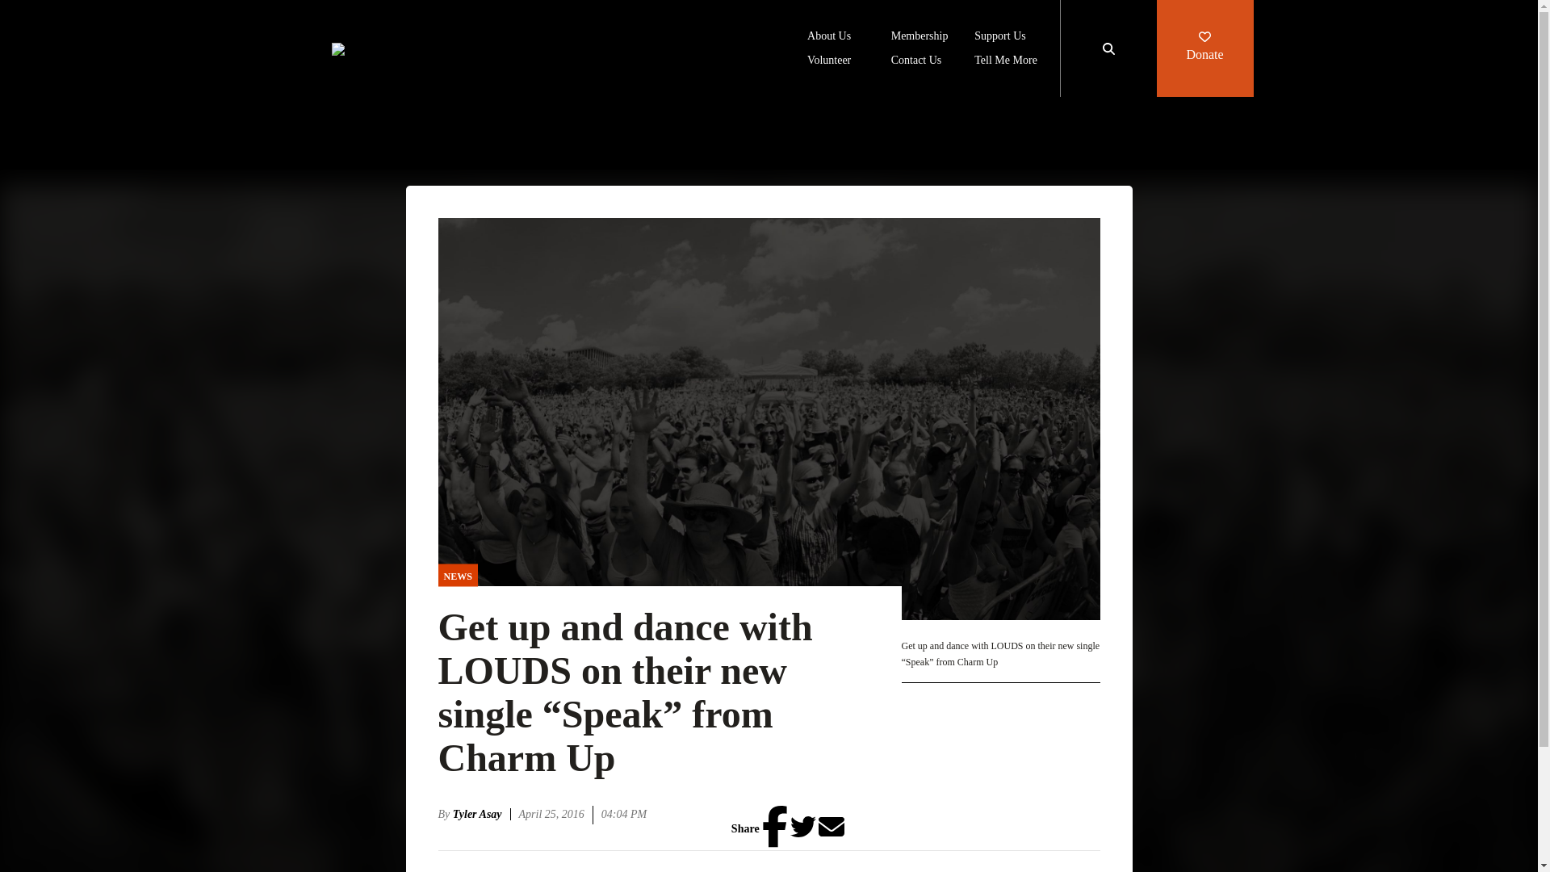 This screenshot has width=1550, height=872. Describe the element at coordinates (917, 61) in the screenshot. I see `Contact Us` at that location.